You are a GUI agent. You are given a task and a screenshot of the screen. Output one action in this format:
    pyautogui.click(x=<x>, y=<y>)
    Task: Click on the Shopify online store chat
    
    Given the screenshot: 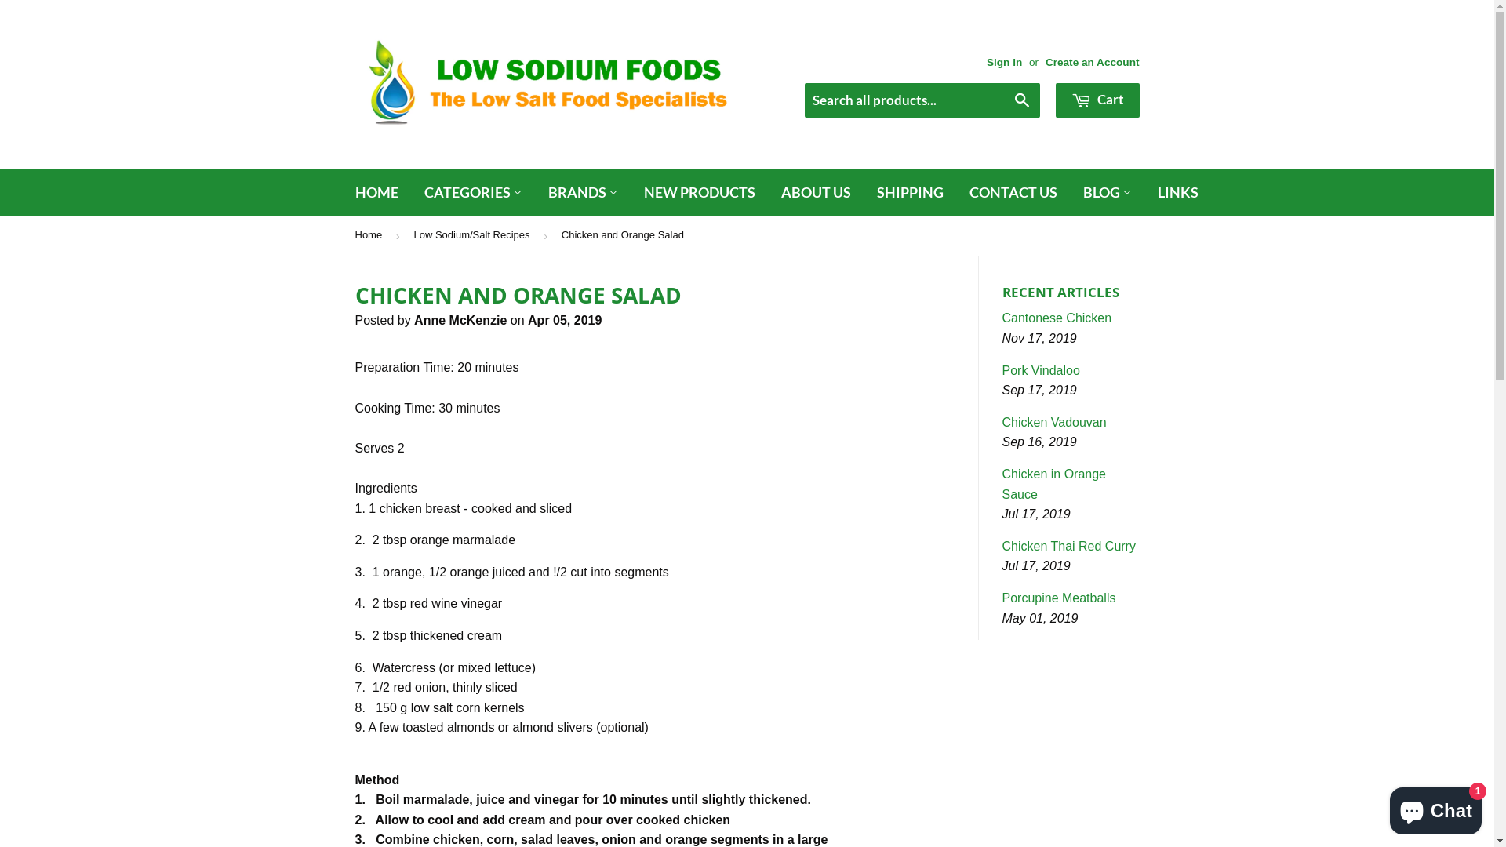 What is the action you would take?
    pyautogui.click(x=1435, y=808)
    